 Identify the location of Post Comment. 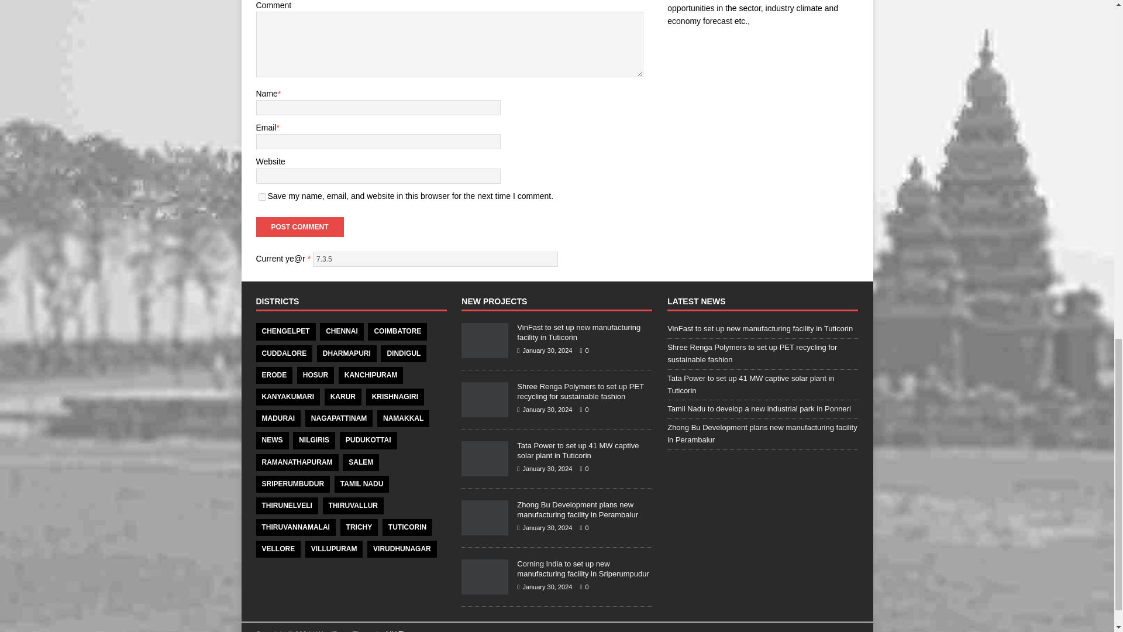
(299, 227).